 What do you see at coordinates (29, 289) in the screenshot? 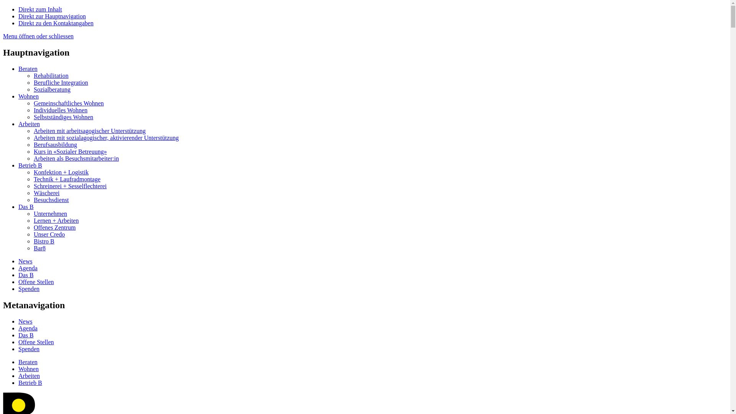
I see `Spenden` at bounding box center [29, 289].